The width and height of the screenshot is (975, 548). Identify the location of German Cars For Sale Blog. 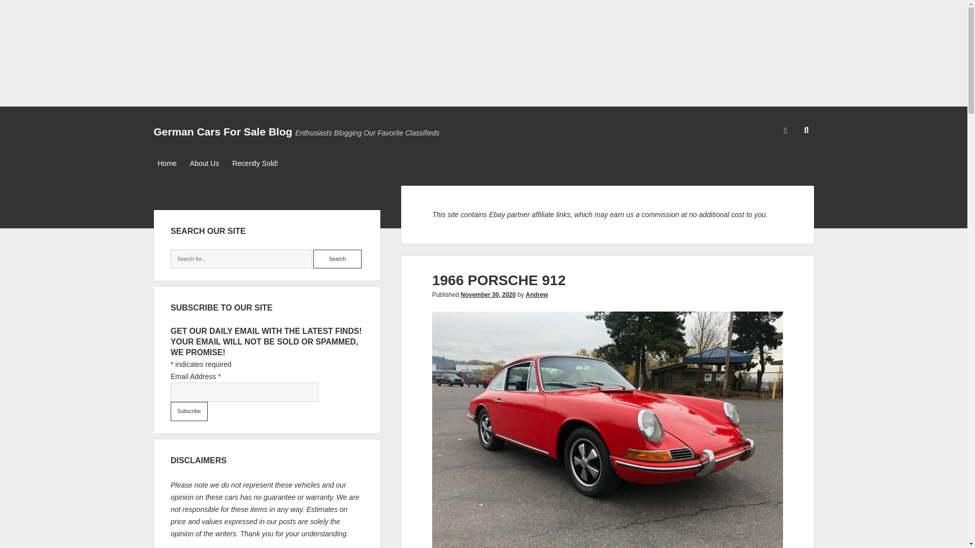
(222, 132).